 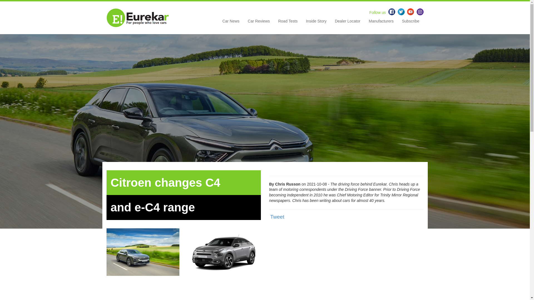 I want to click on Subscribe, so click(x=411, y=23).